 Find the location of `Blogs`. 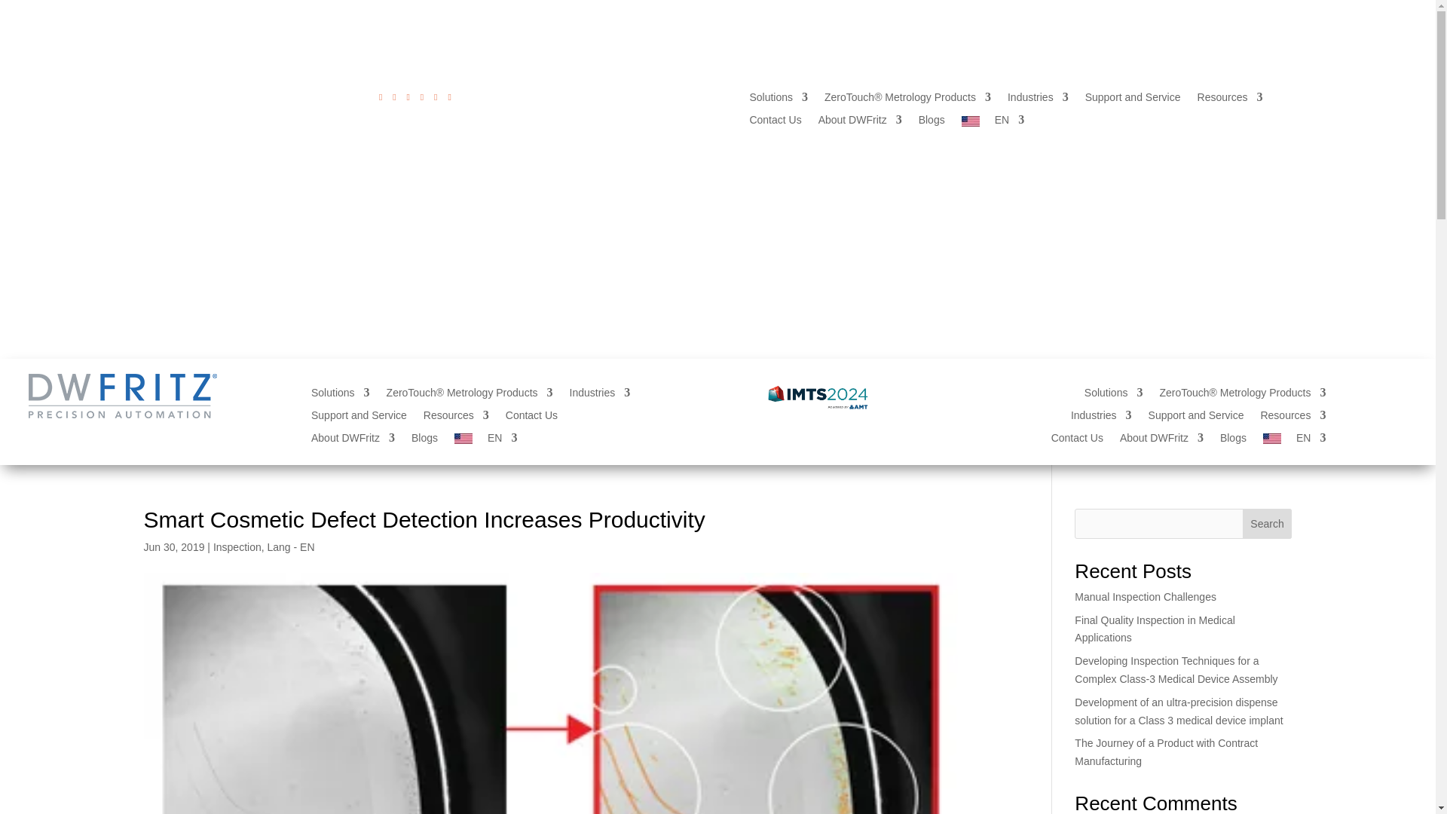

Blogs is located at coordinates (932, 123).